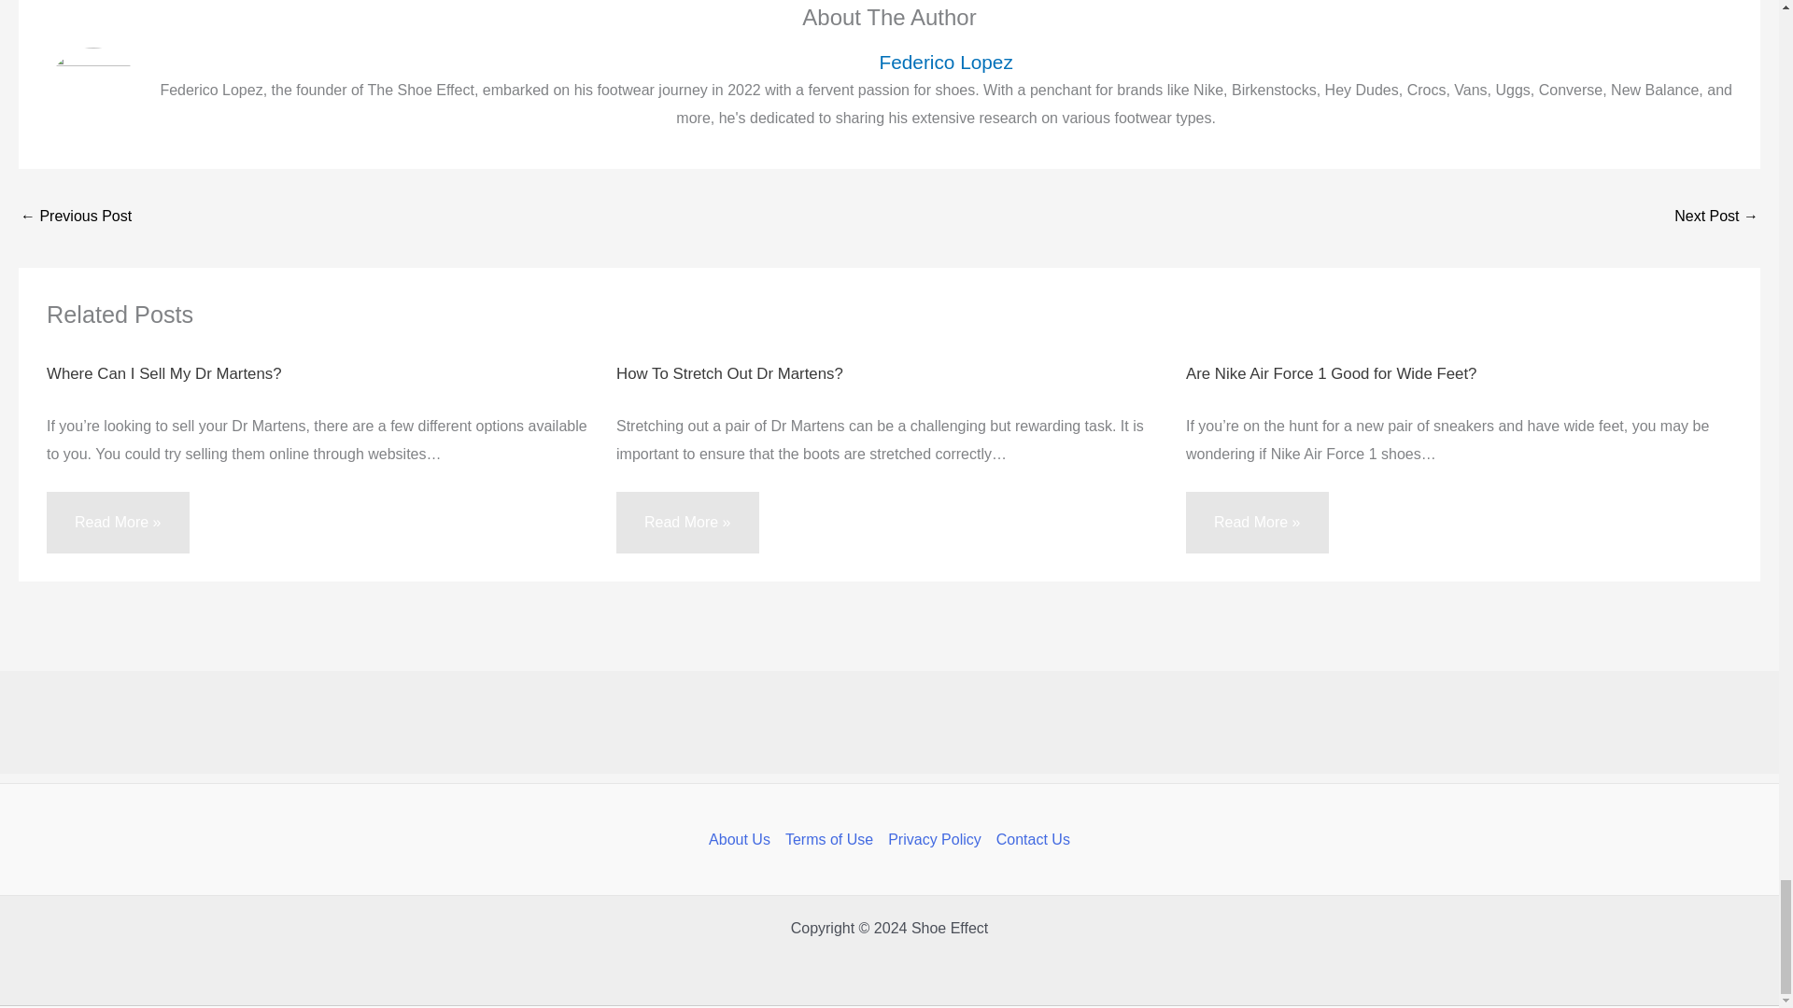 The height and width of the screenshot is (1008, 1793). Describe the element at coordinates (163, 373) in the screenshot. I see `Where Can I Sell My Dr Martens?` at that location.